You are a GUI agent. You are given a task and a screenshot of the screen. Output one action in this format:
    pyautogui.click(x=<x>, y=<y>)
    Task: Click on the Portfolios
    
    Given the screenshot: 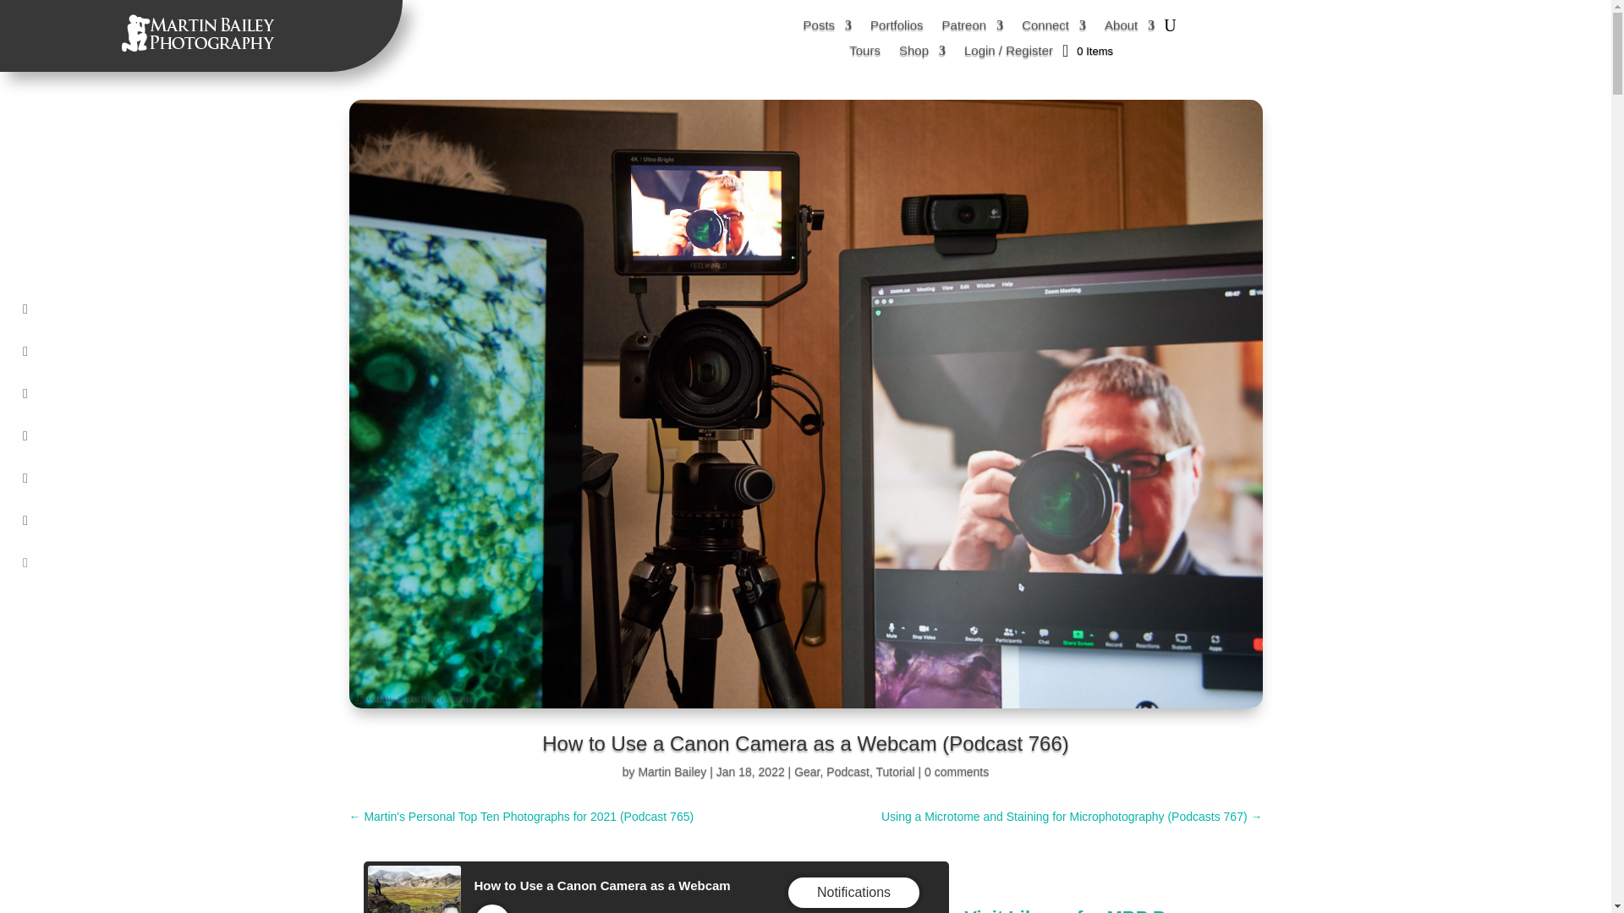 What is the action you would take?
    pyautogui.click(x=897, y=29)
    